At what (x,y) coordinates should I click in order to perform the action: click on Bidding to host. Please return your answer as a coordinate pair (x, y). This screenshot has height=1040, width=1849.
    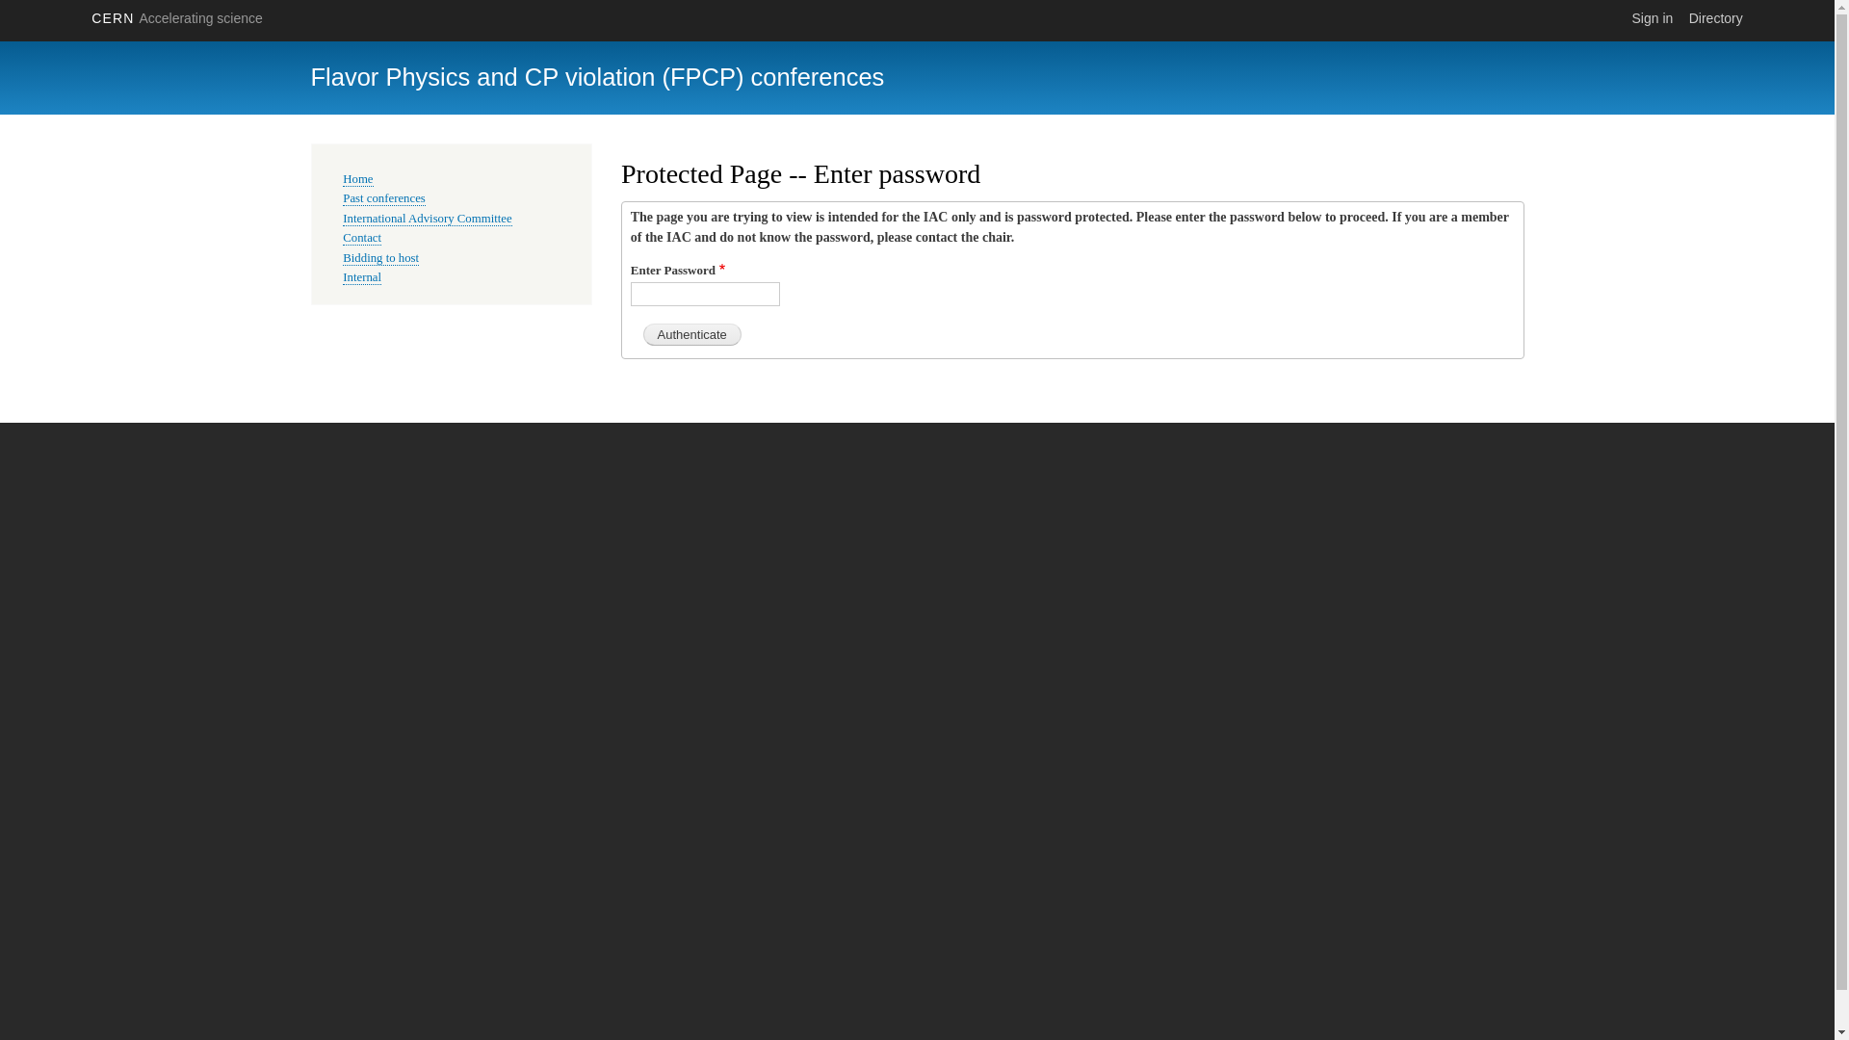
    Looking at the image, I should click on (381, 258).